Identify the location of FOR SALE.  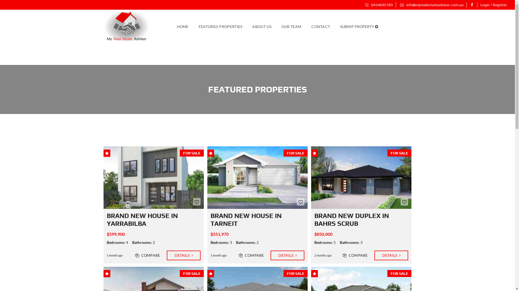
(154, 178).